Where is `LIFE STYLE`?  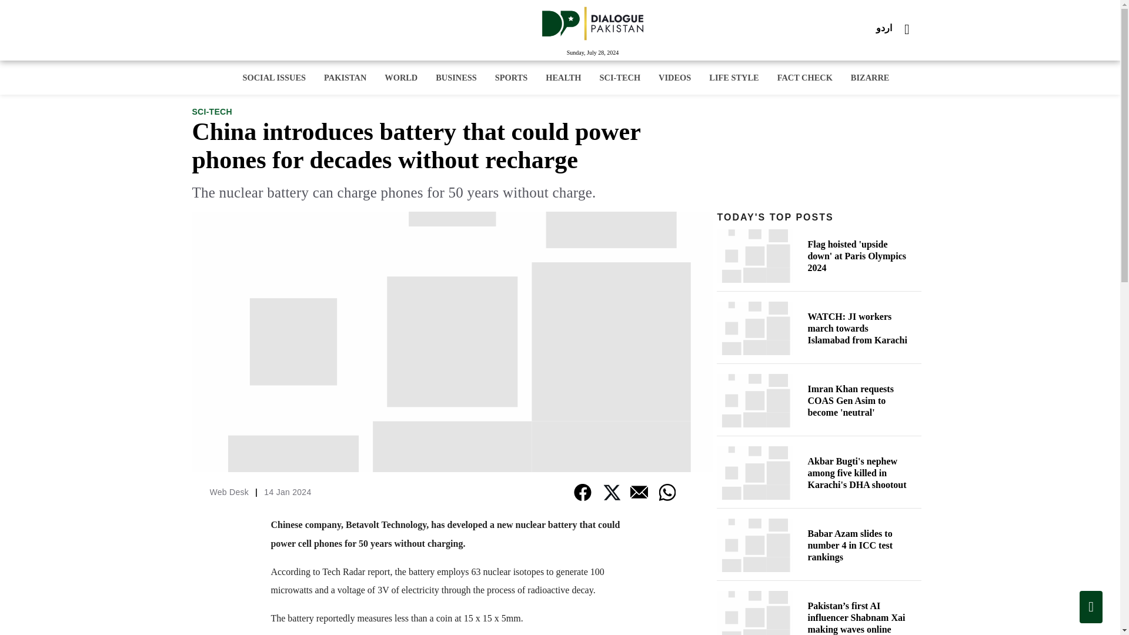
LIFE STYLE is located at coordinates (734, 77).